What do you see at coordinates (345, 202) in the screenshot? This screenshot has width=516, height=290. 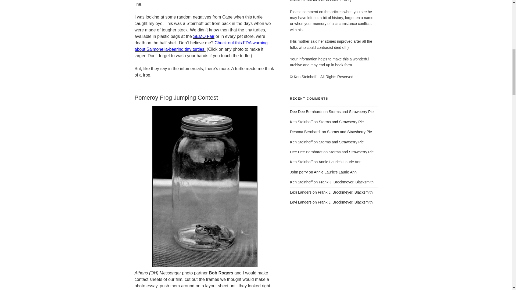 I see `Frank J. Brockmeyer, Blacksmith` at bounding box center [345, 202].